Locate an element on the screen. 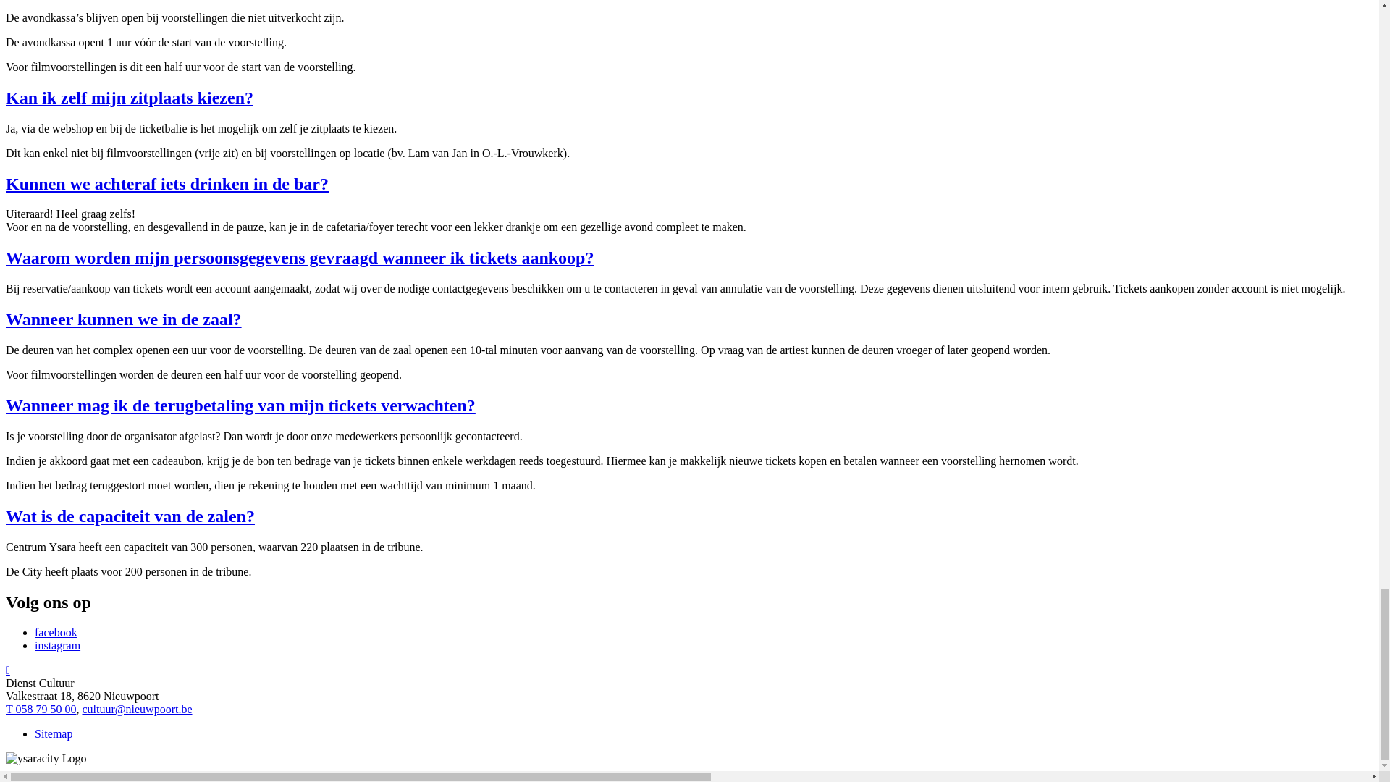 The width and height of the screenshot is (1390, 782). Scholen is located at coordinates (54, 275).